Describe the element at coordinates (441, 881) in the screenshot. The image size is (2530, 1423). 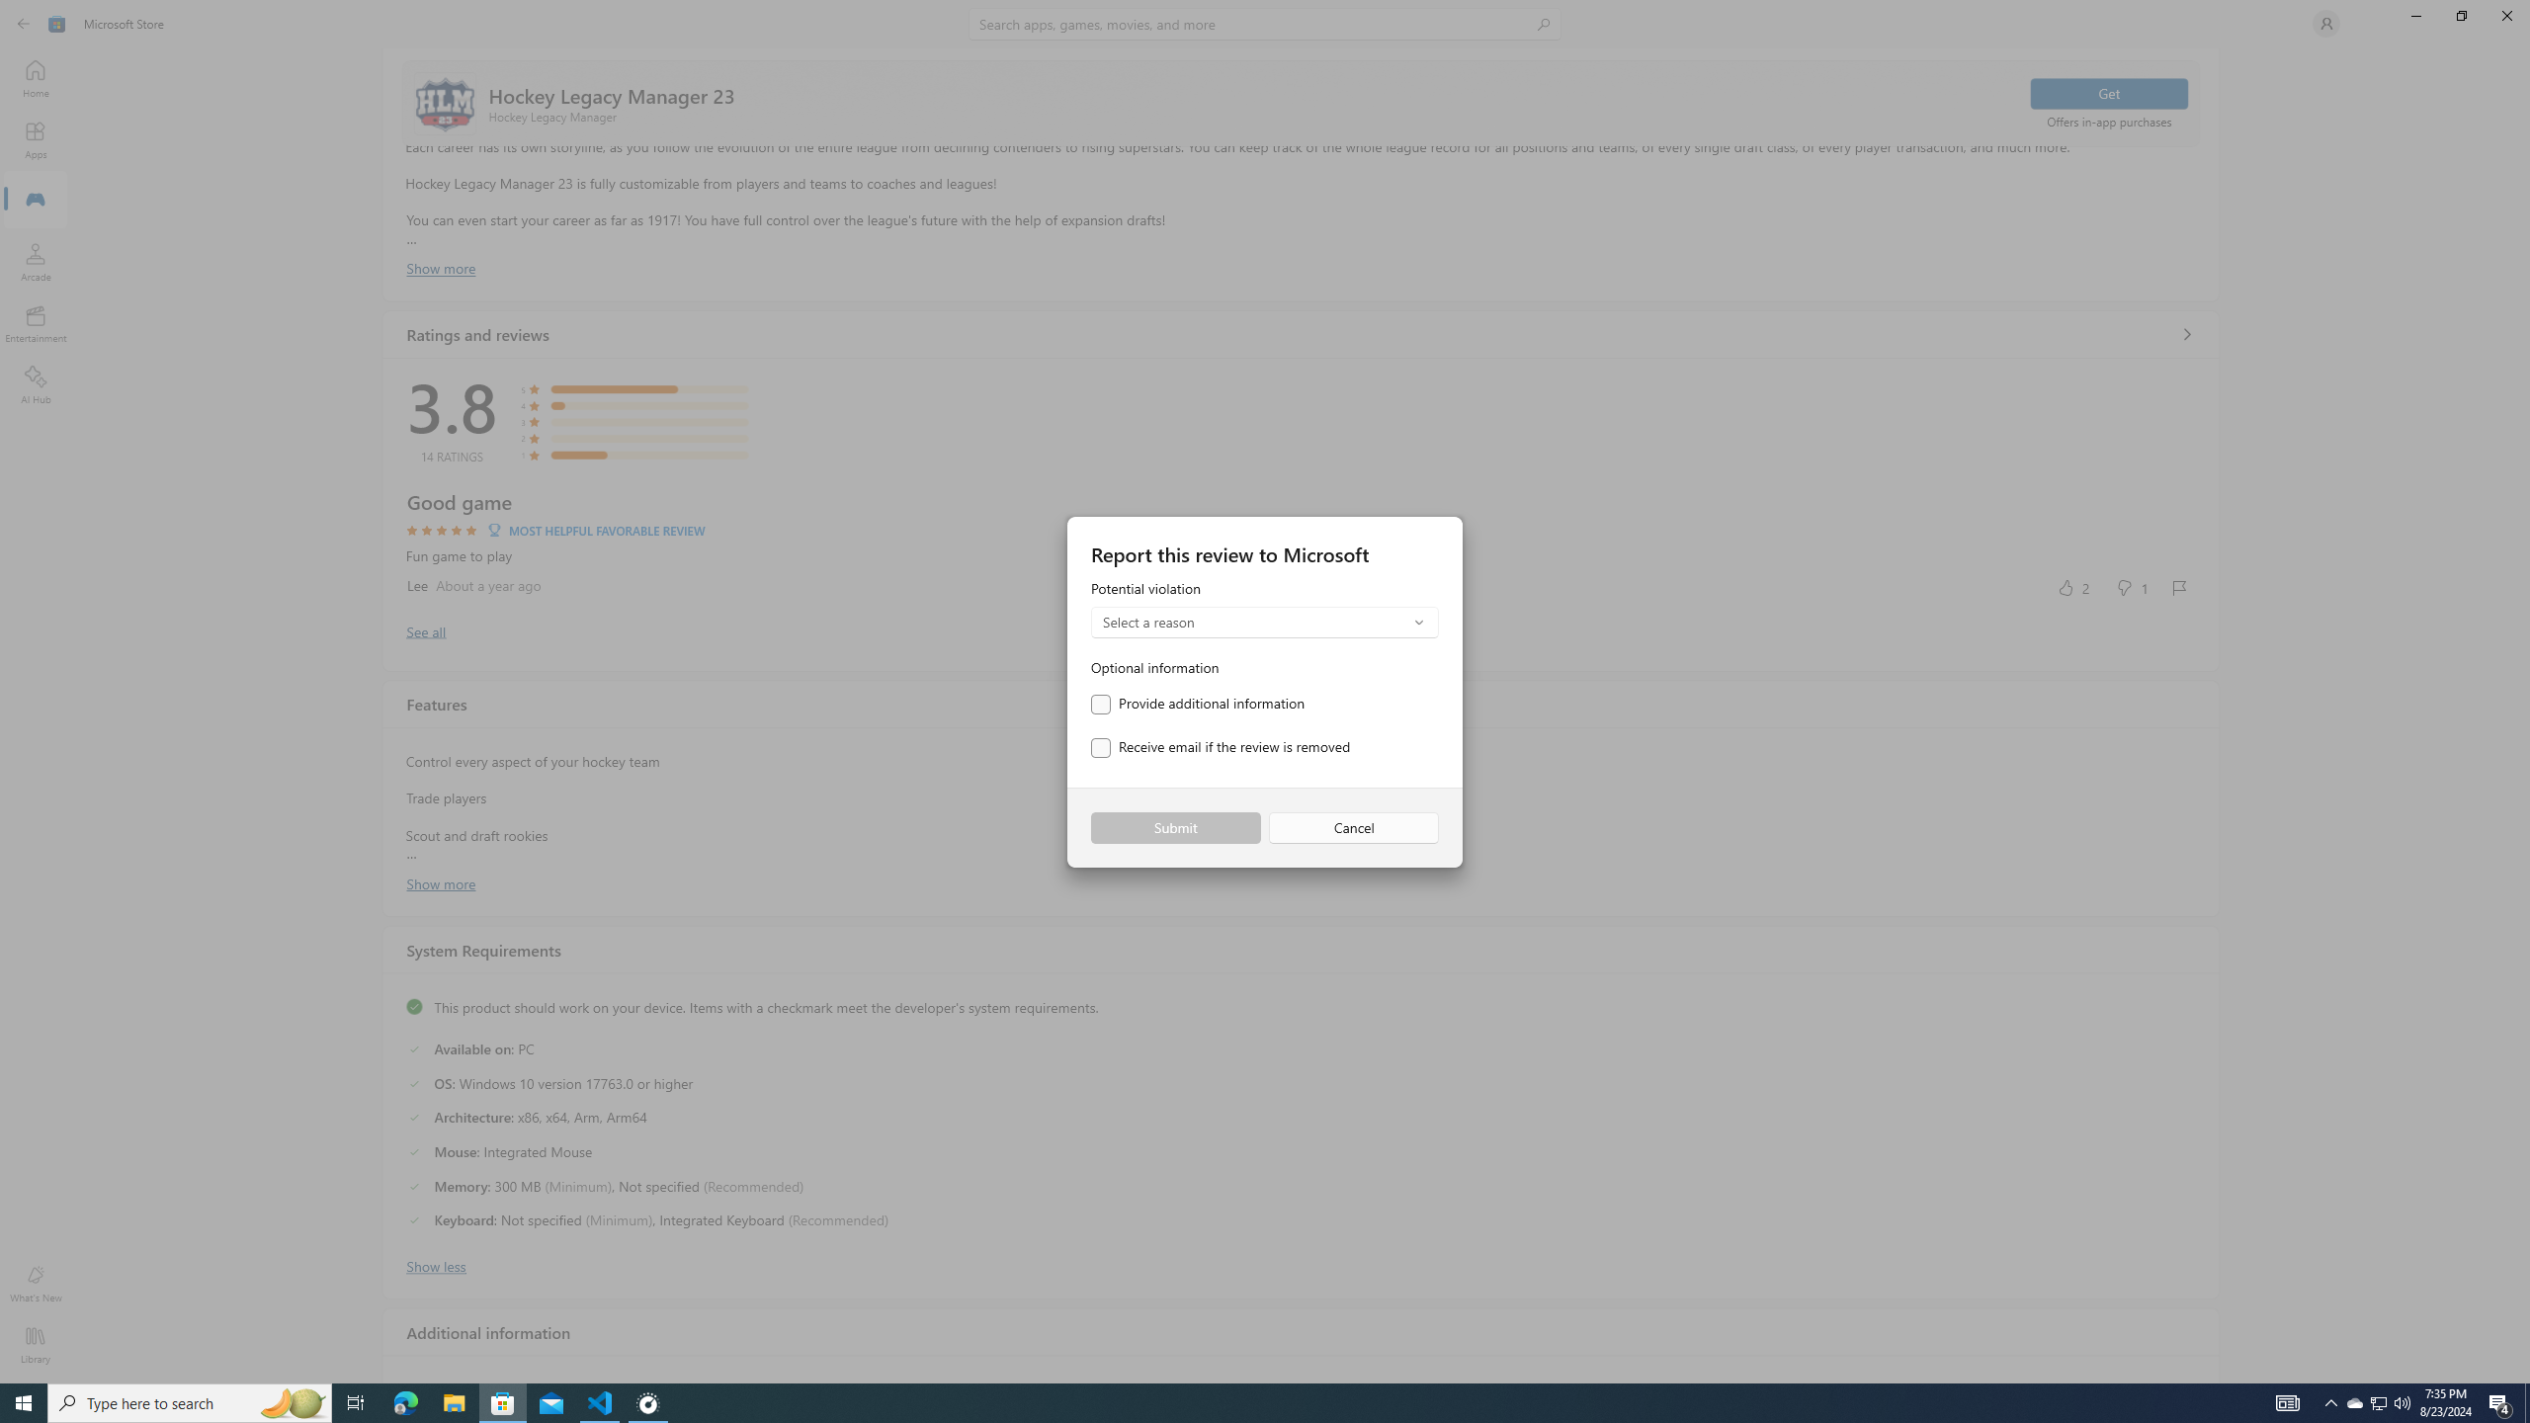
I see `Show more` at that location.